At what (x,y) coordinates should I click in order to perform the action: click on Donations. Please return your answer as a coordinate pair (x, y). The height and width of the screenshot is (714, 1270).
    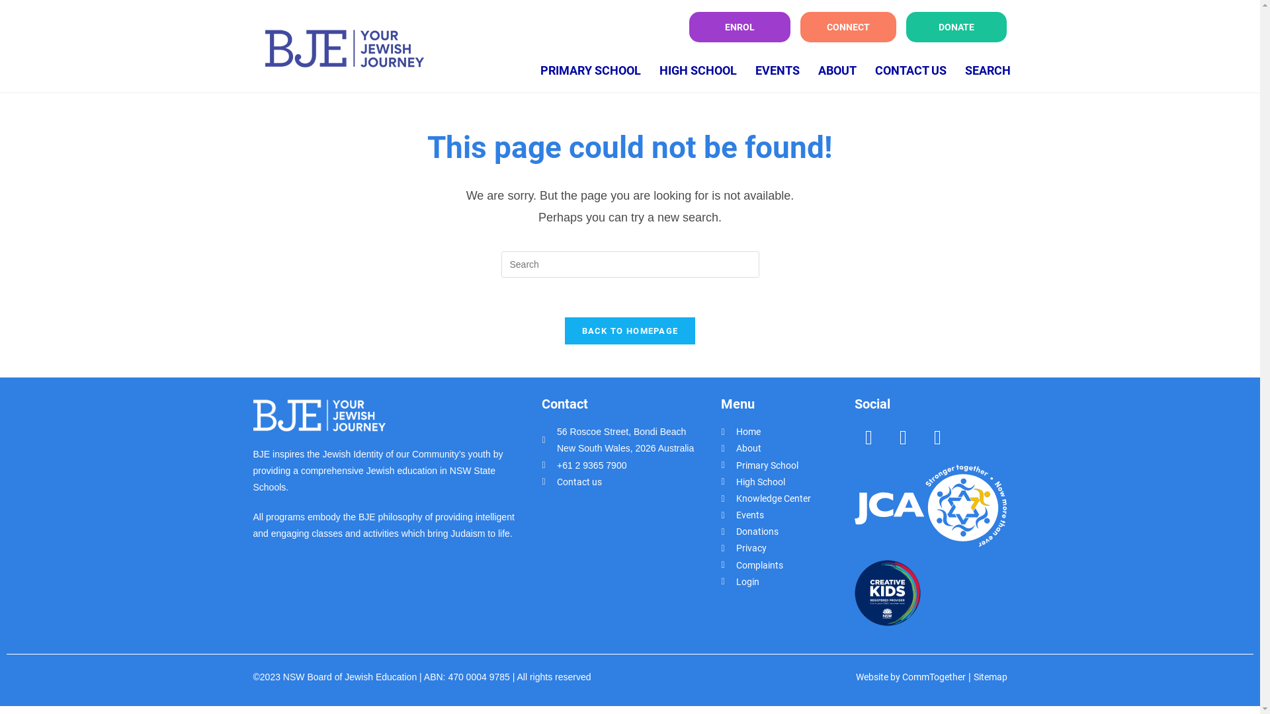
    Looking at the image, I should click on (788, 532).